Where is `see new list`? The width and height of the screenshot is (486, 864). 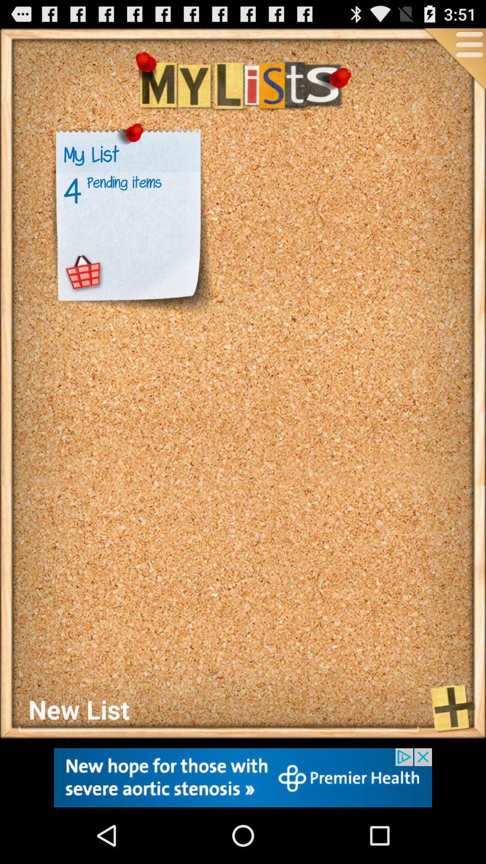
see new list is located at coordinates (219, 709).